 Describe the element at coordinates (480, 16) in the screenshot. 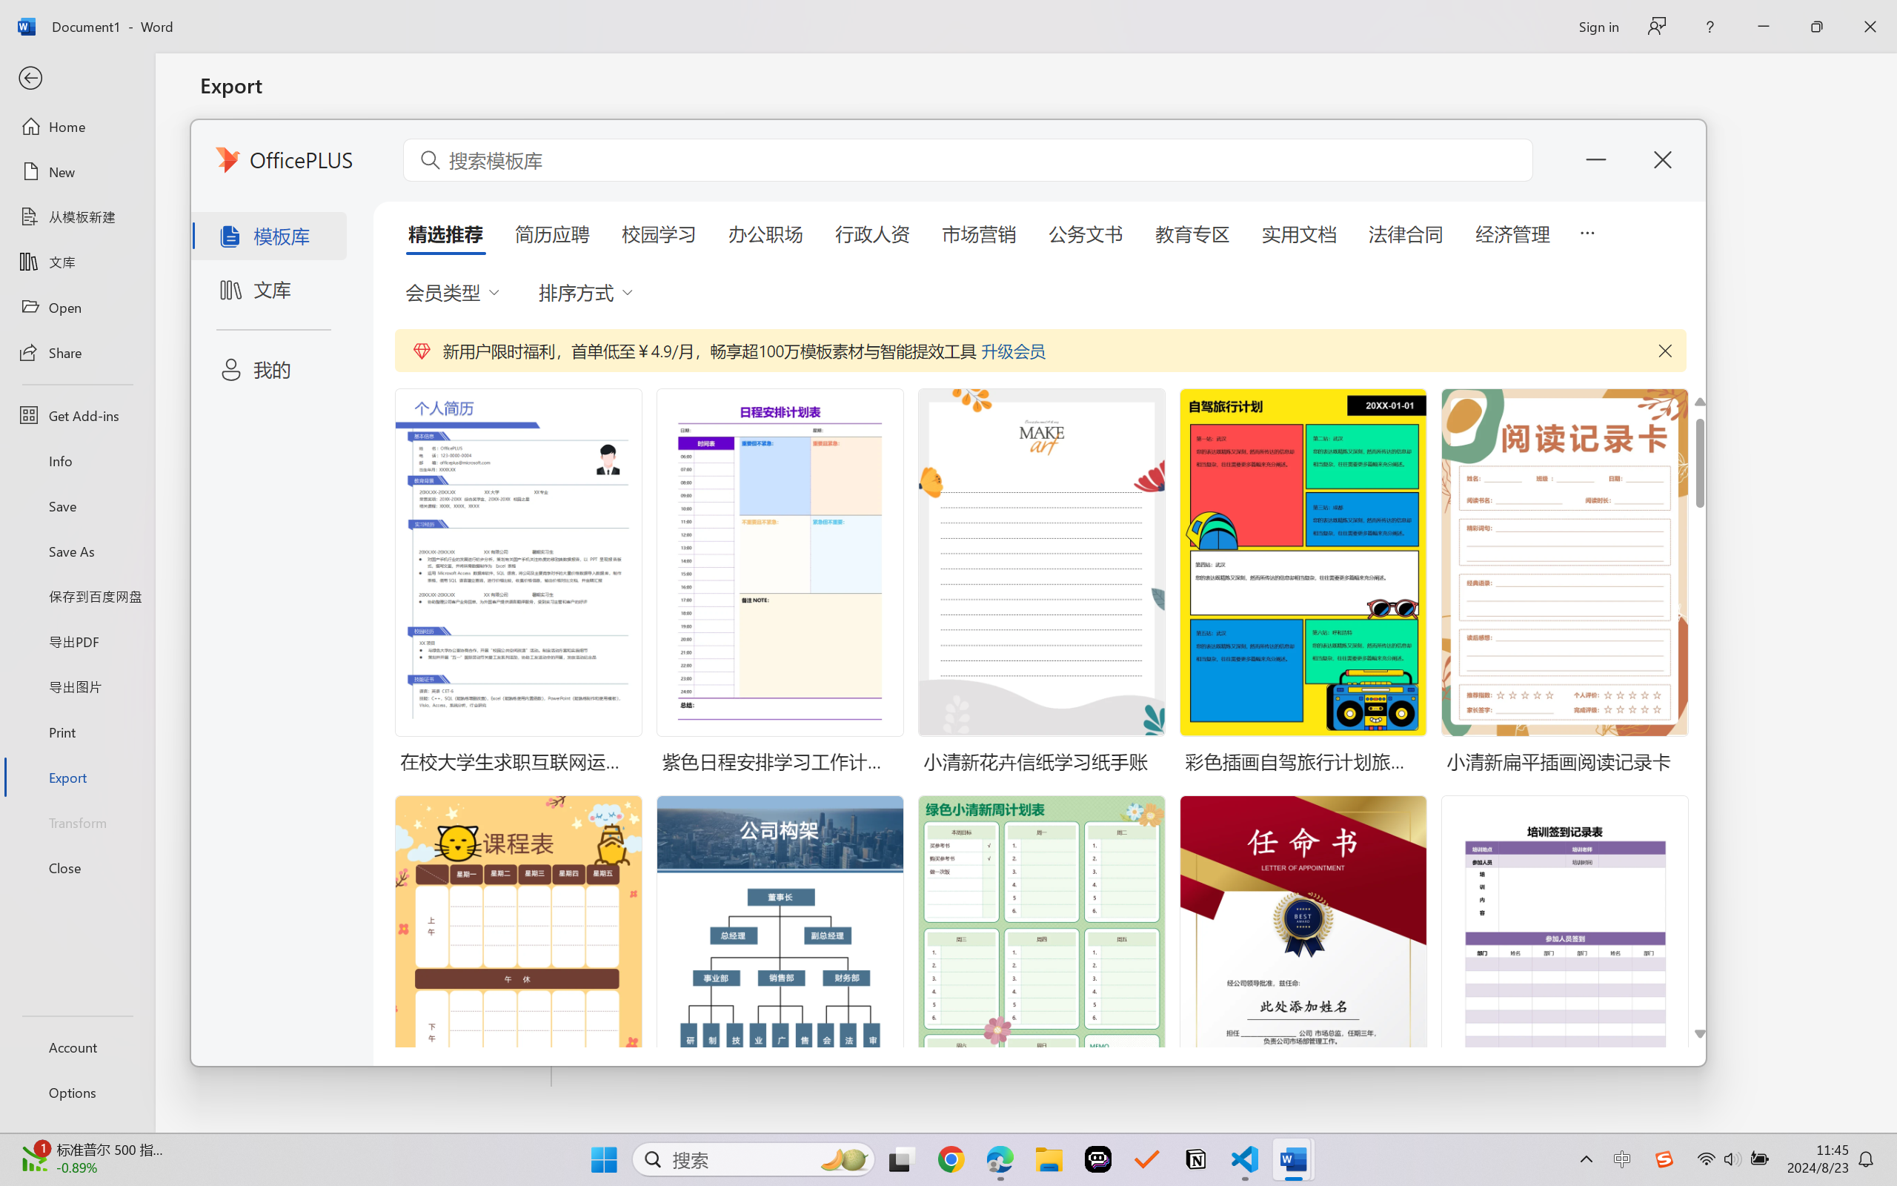

I see `Who is my administrator? - Google Account Help` at that location.